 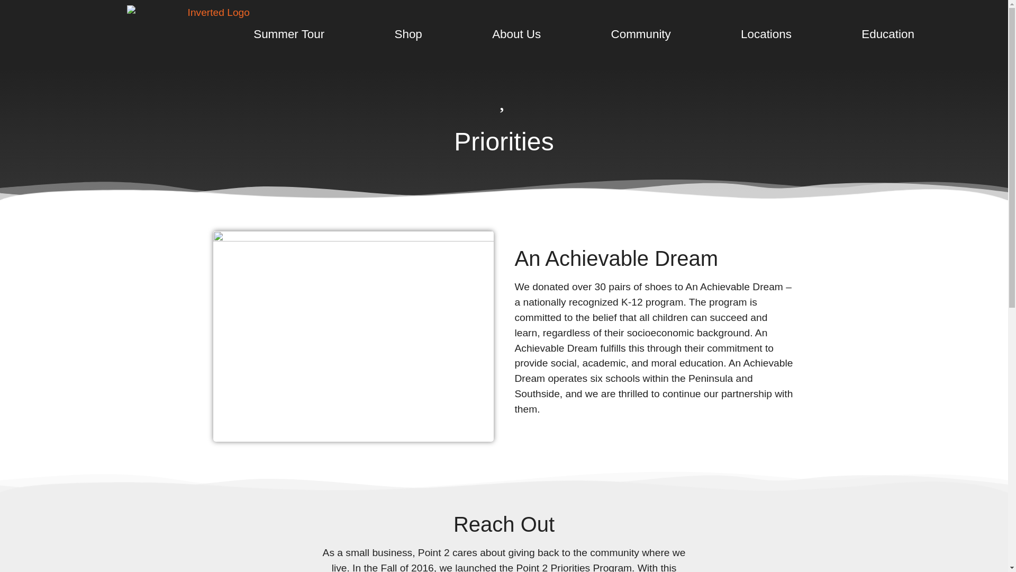 What do you see at coordinates (409, 34) in the screenshot?
I see `Shop` at bounding box center [409, 34].